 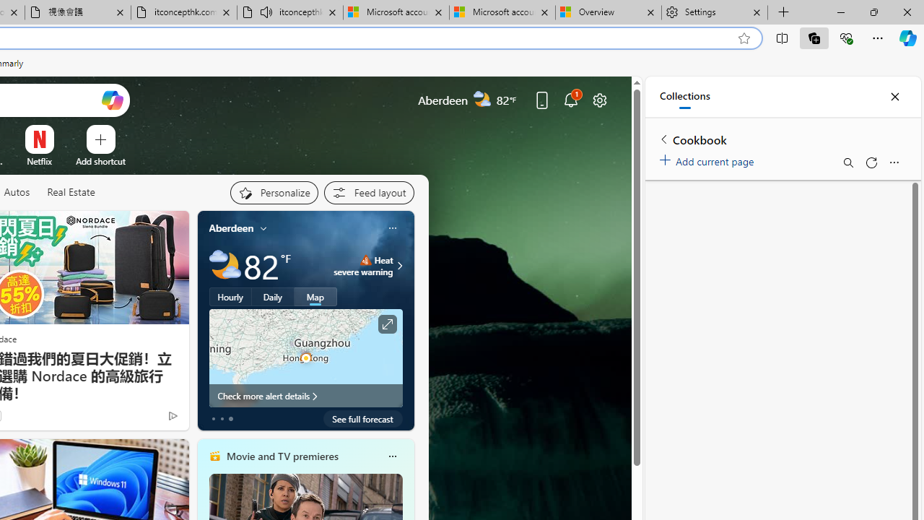 What do you see at coordinates (71, 192) in the screenshot?
I see `Real Estate` at bounding box center [71, 192].